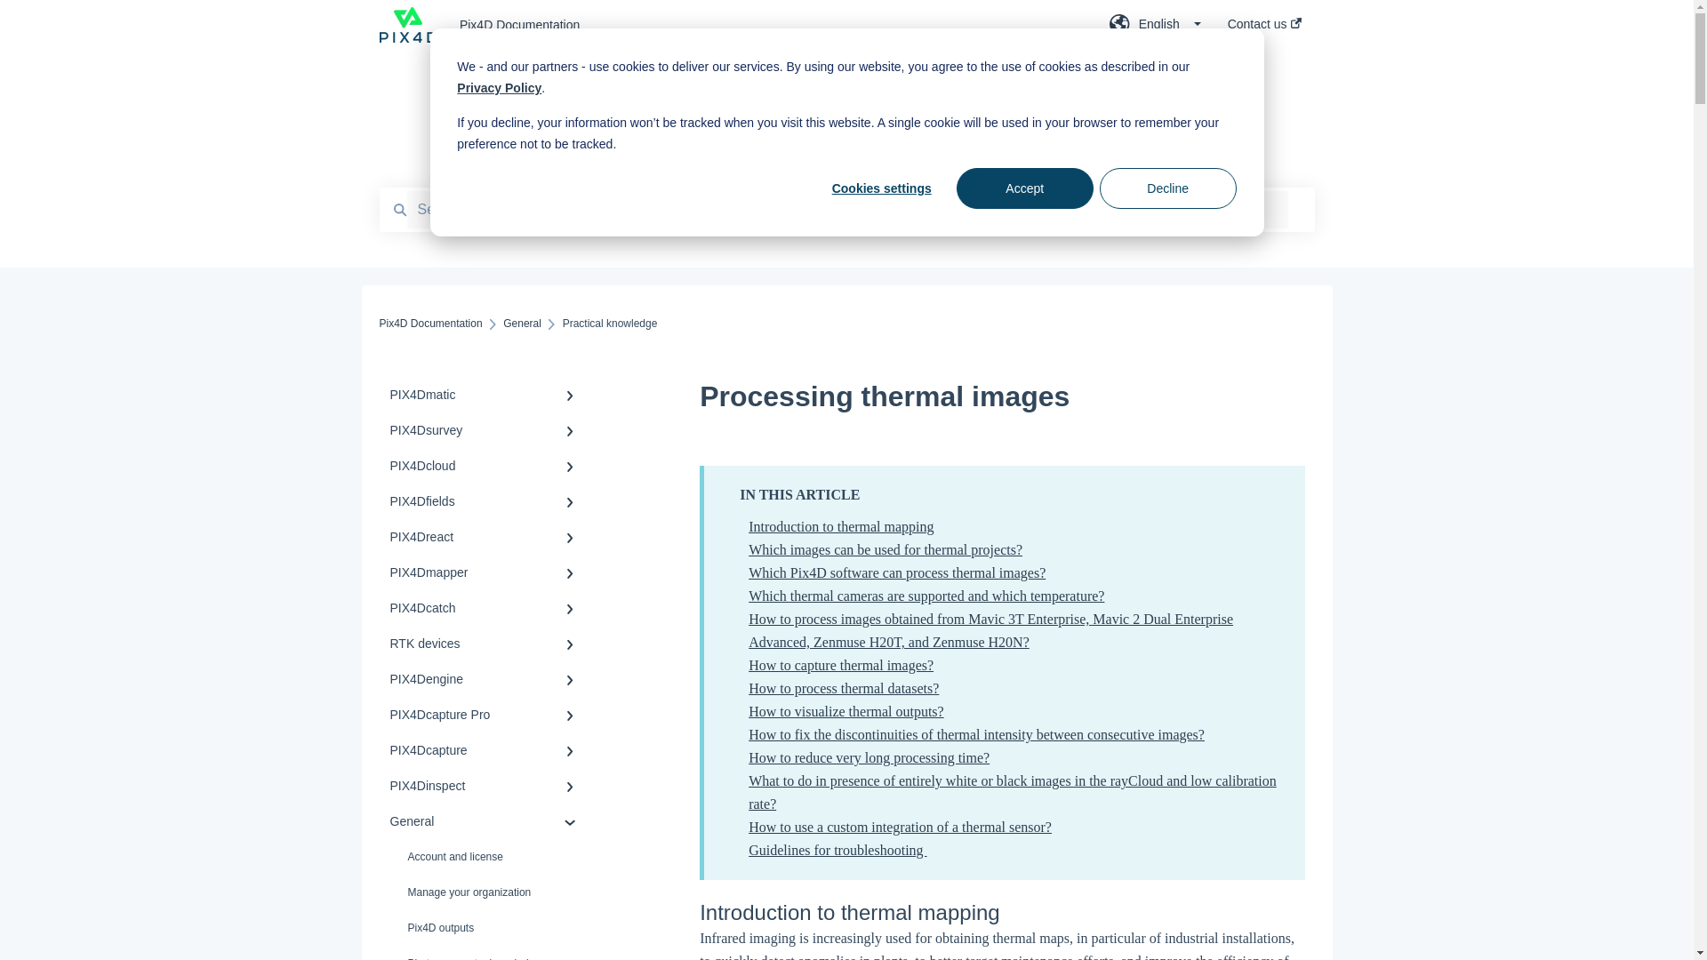 The height and width of the screenshot is (960, 1707). Describe the element at coordinates (1156, 29) in the screenshot. I see `English` at that location.